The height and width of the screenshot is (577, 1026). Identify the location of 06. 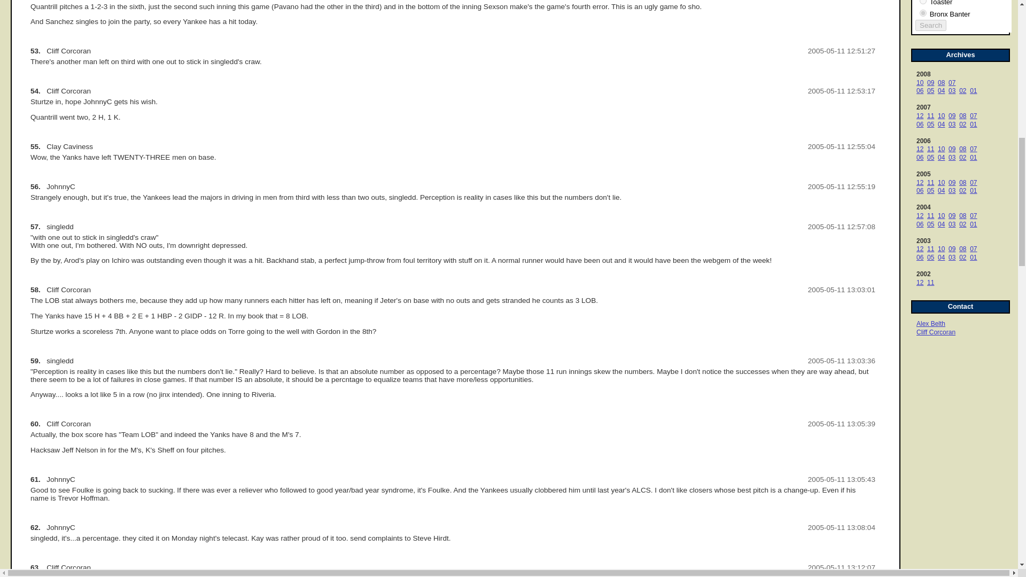
(920, 91).